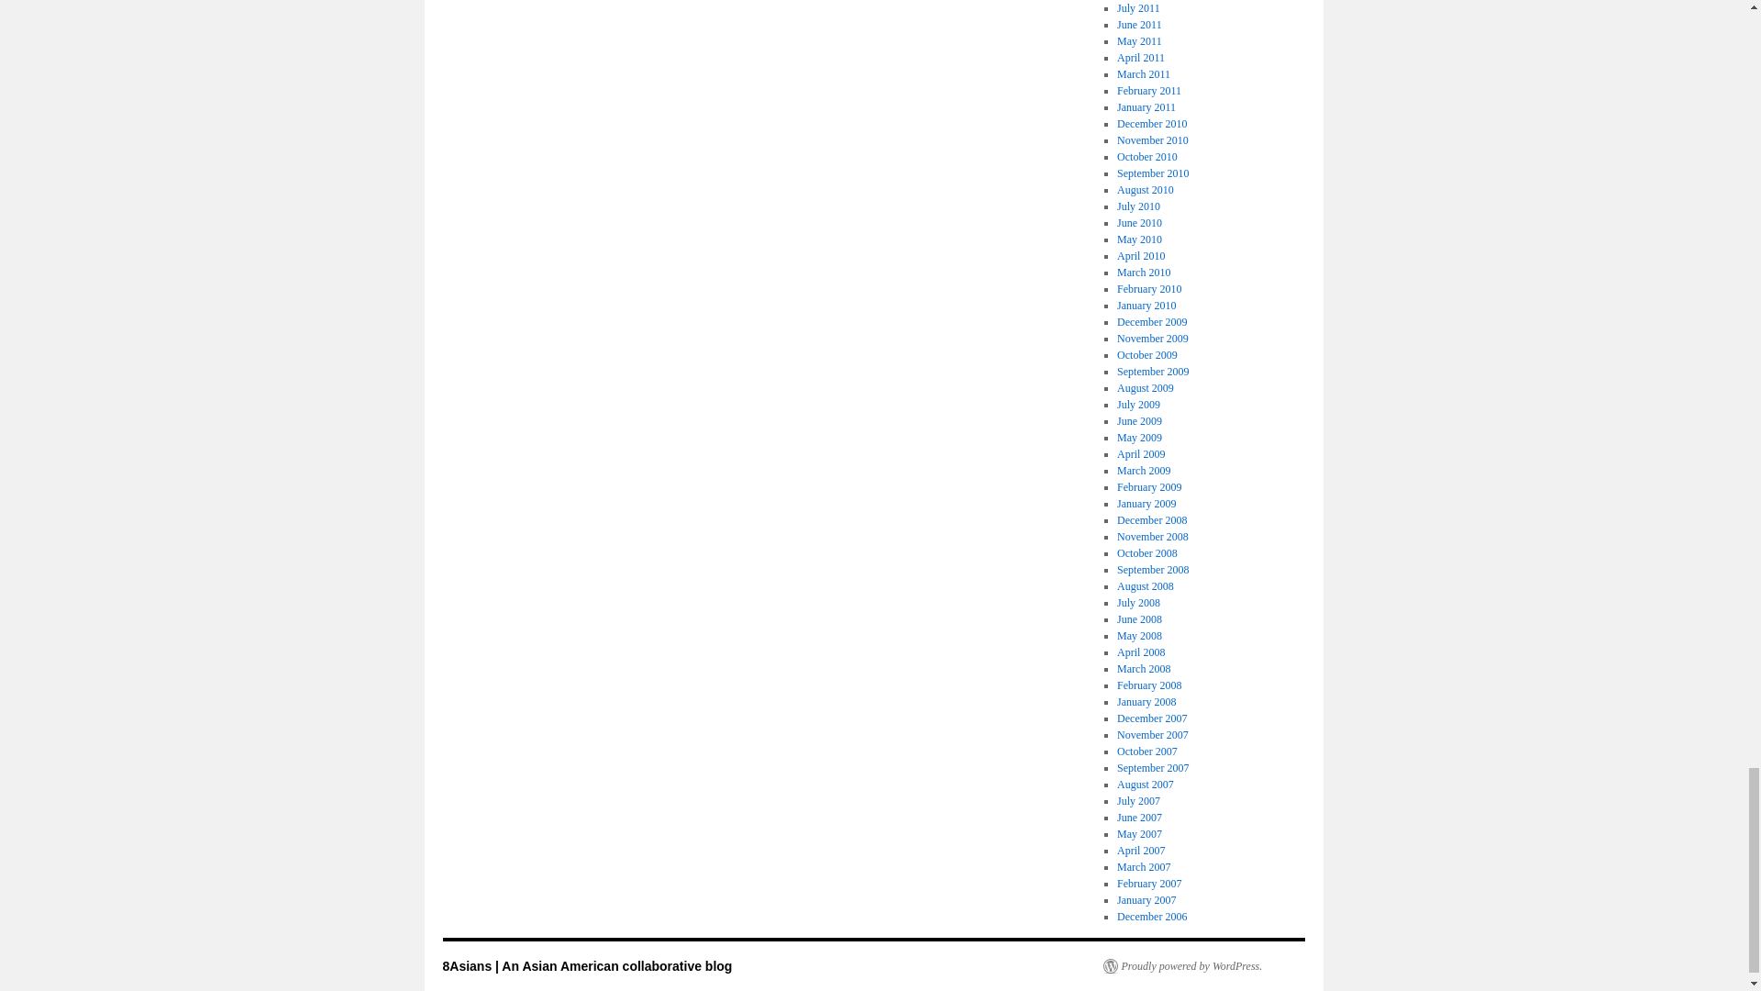  I want to click on Semantic Personal Publishing Platform, so click(1181, 965).